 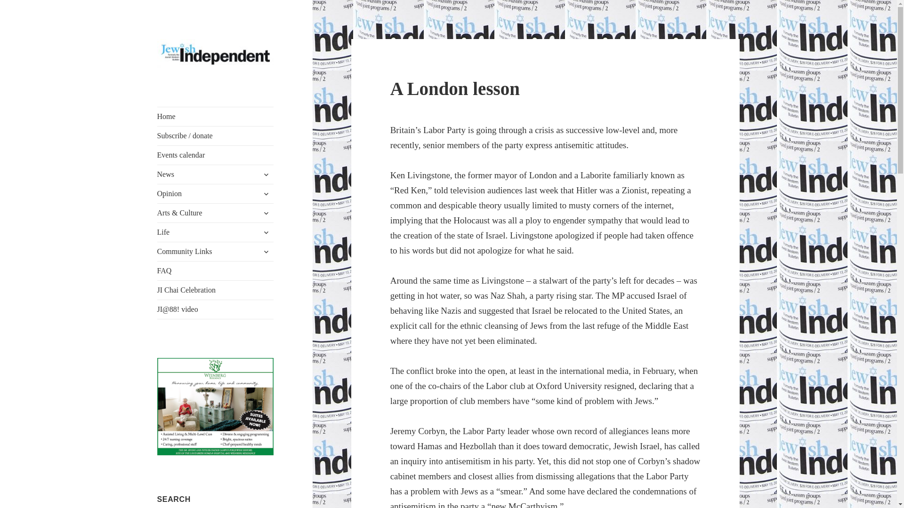 What do you see at coordinates (216, 271) in the screenshot?
I see `FAQ` at bounding box center [216, 271].